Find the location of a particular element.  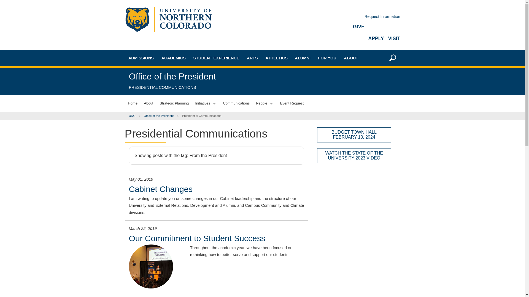

Graduate is located at coordinates (152, 102).